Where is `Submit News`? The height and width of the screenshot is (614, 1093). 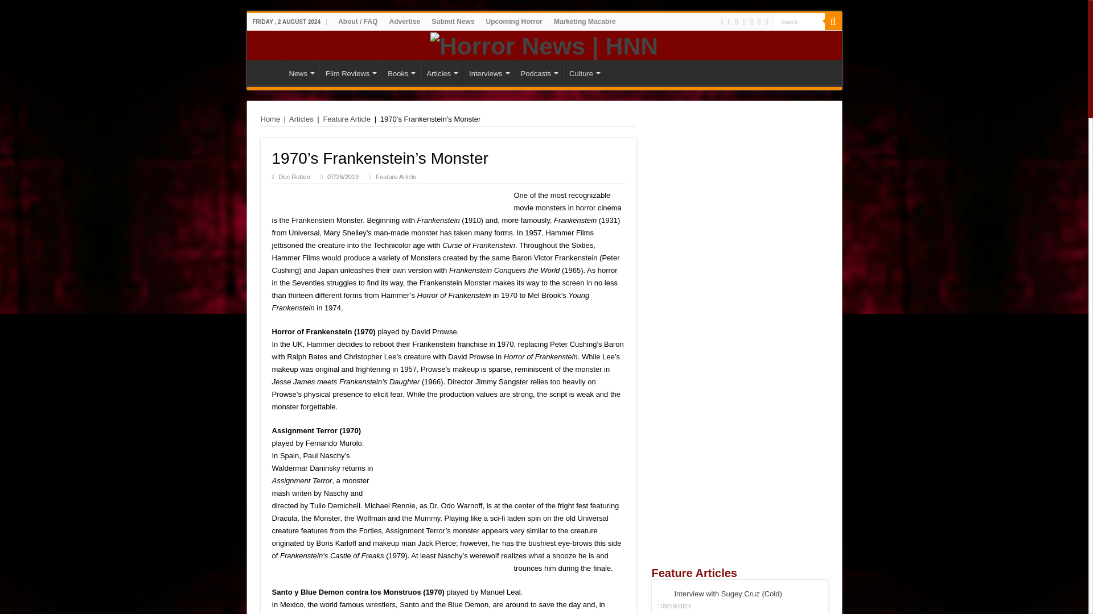 Submit News is located at coordinates (453, 21).